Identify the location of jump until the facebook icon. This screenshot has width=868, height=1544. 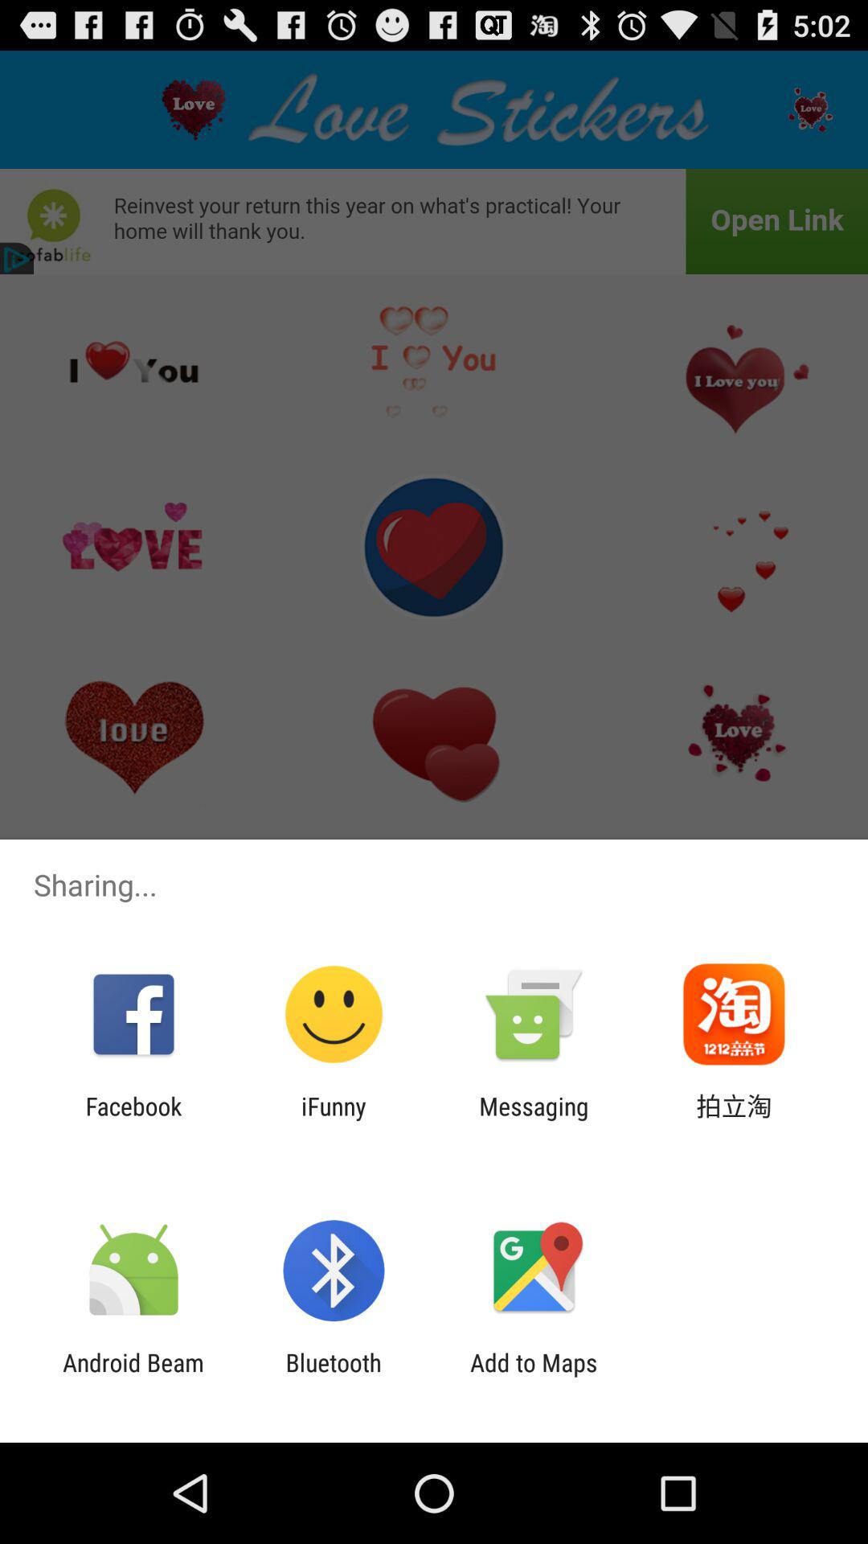
(133, 1120).